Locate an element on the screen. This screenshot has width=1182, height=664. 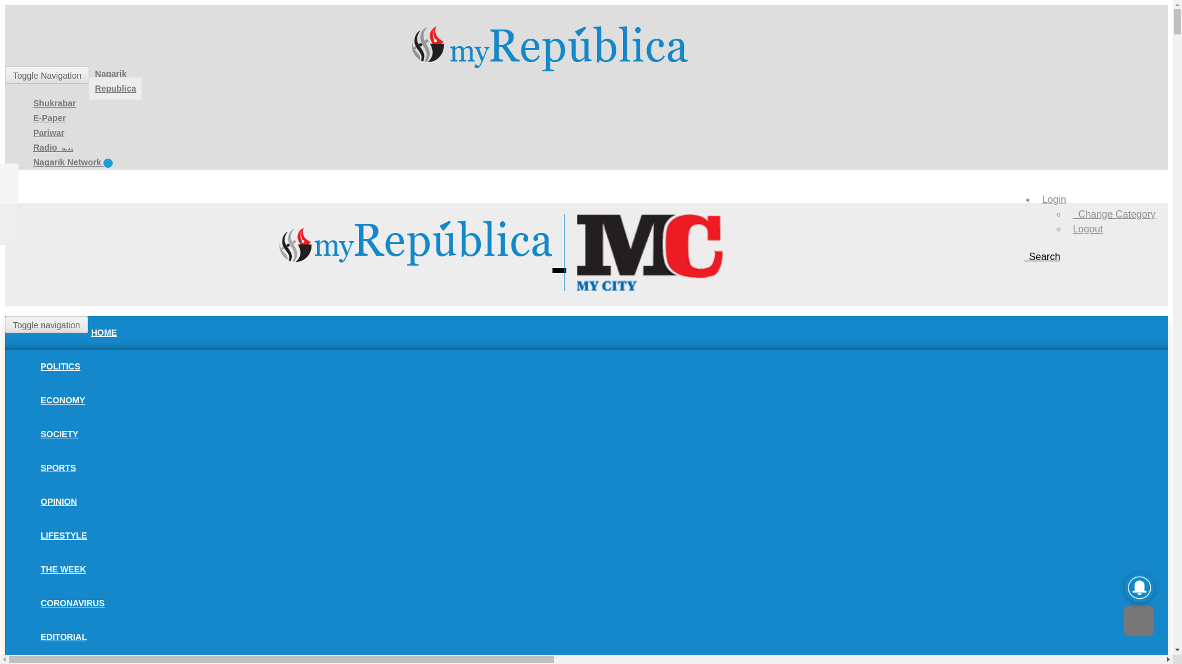
  Search is located at coordinates (1042, 256).